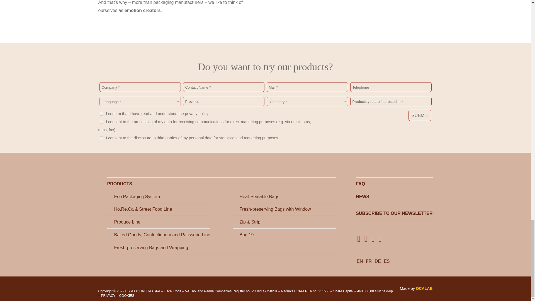  What do you see at coordinates (101, 138) in the screenshot?
I see `1` at bounding box center [101, 138].